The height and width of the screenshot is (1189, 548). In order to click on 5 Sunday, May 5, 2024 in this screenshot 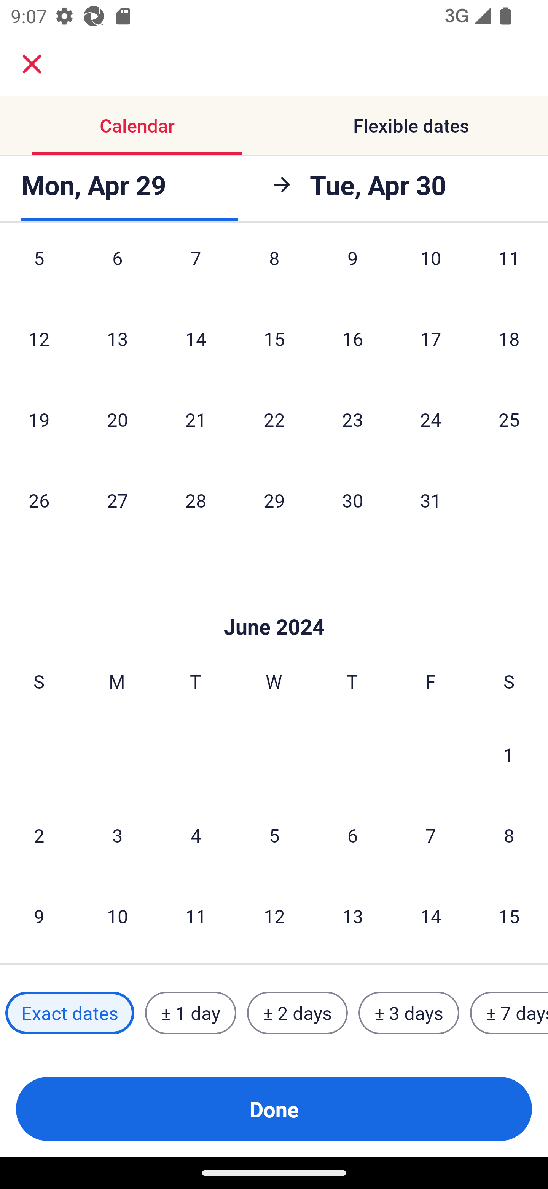, I will do `click(39, 271)`.